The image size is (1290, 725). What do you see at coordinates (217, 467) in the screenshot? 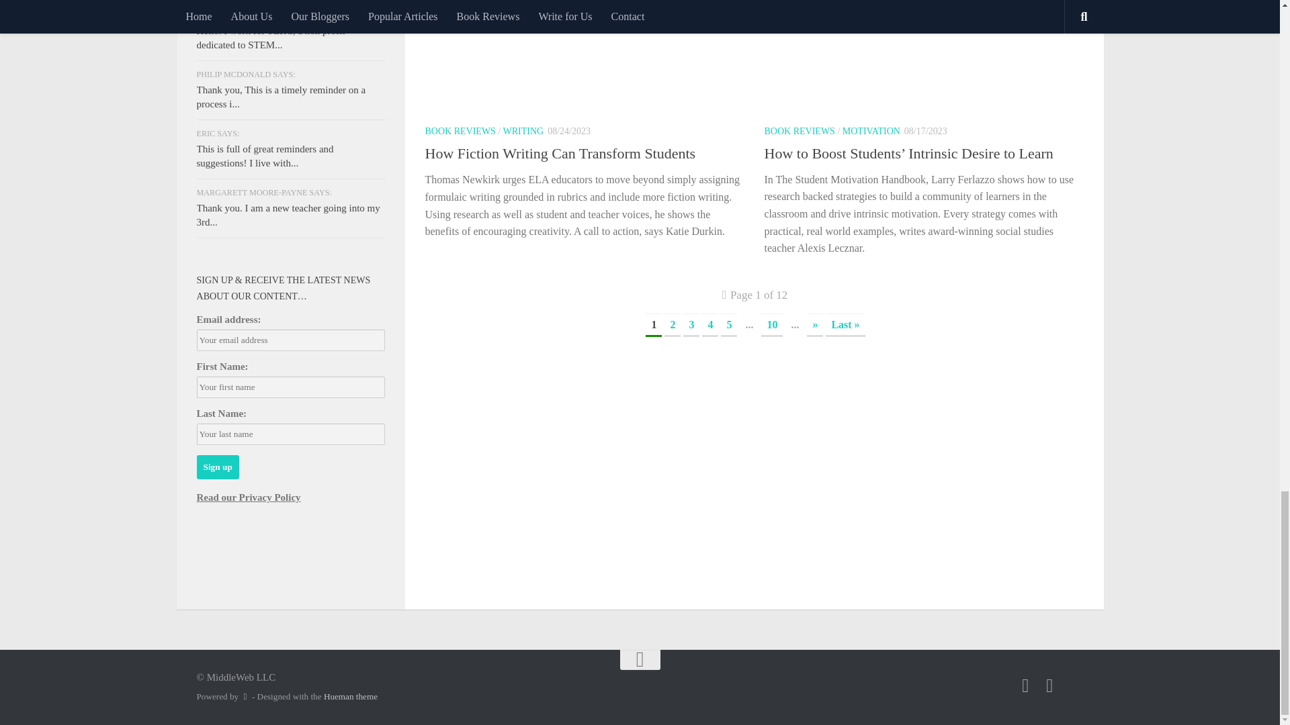
I see `Sign up` at bounding box center [217, 467].